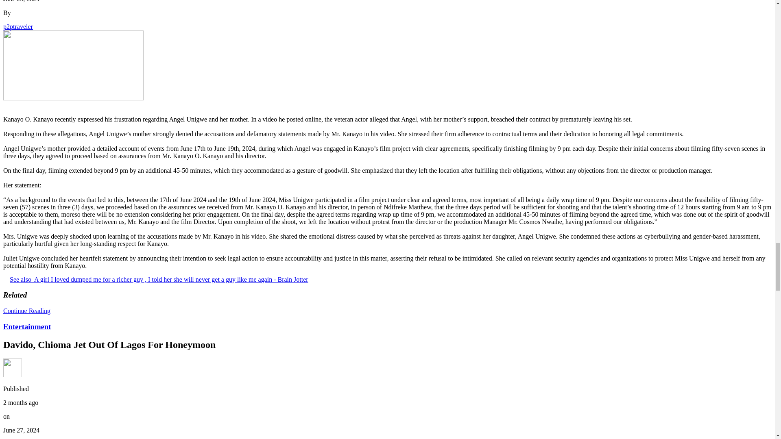  What do you see at coordinates (18, 27) in the screenshot?
I see `Posts by p2ptraveler` at bounding box center [18, 27].